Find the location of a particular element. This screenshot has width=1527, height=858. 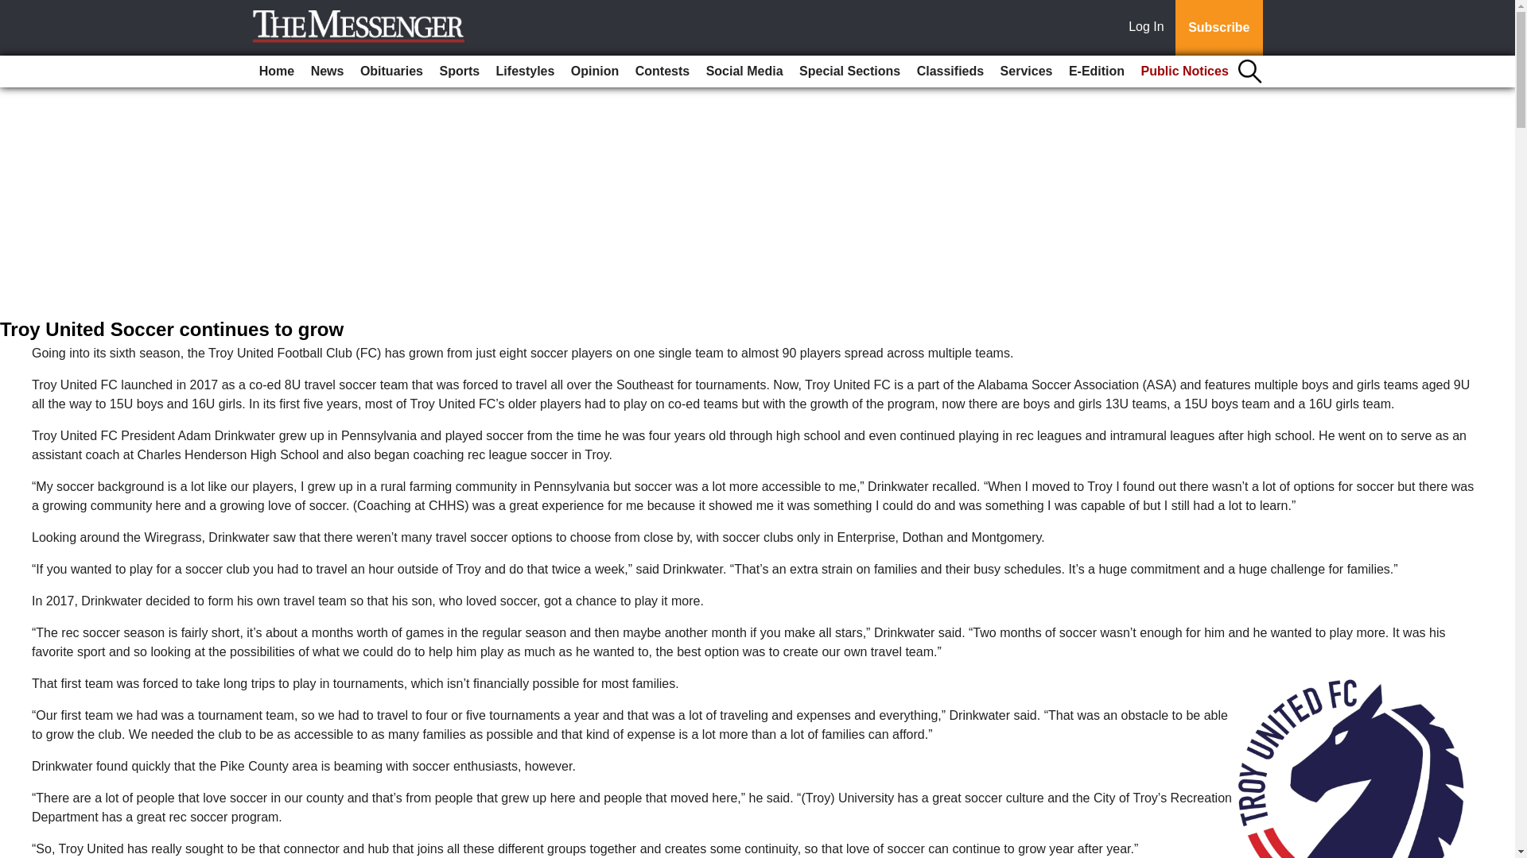

Obituaries is located at coordinates (391, 71).